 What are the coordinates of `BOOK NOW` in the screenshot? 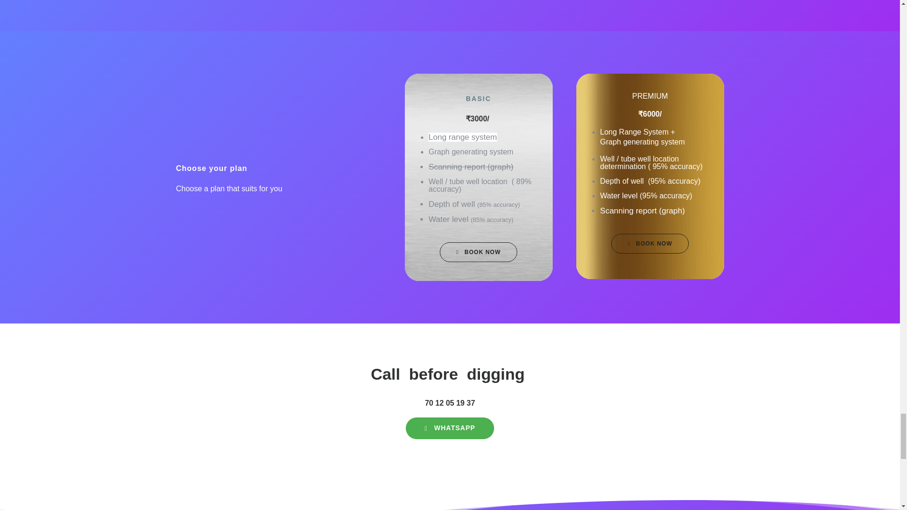 It's located at (650, 243).